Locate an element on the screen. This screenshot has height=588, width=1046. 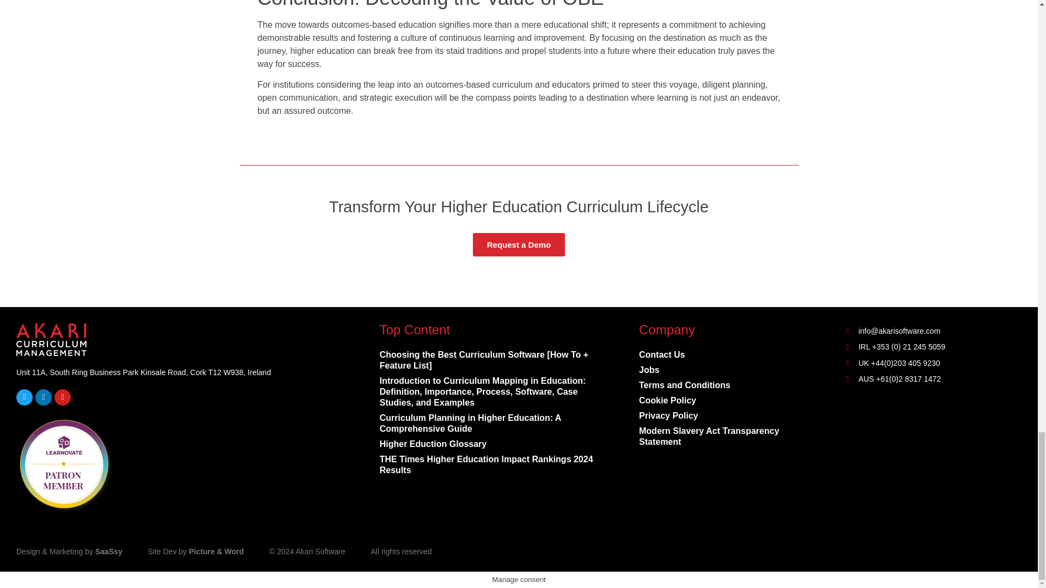
Terms and Conditions is located at coordinates (721, 385).